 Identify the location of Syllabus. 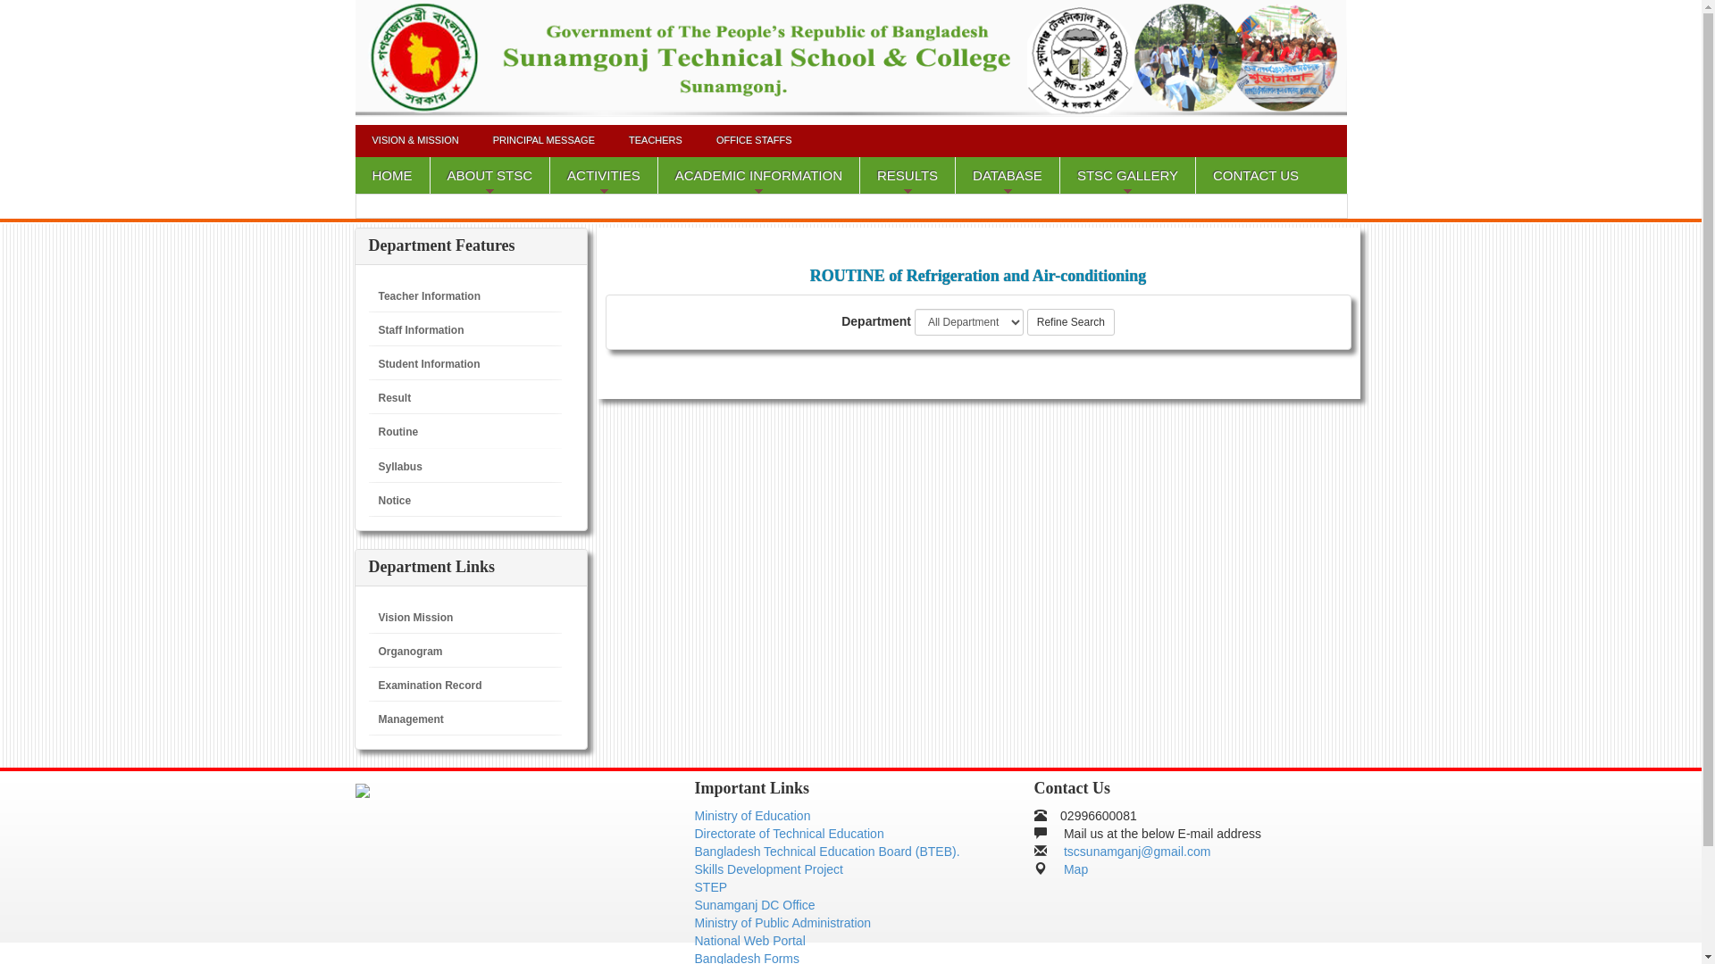
(400, 467).